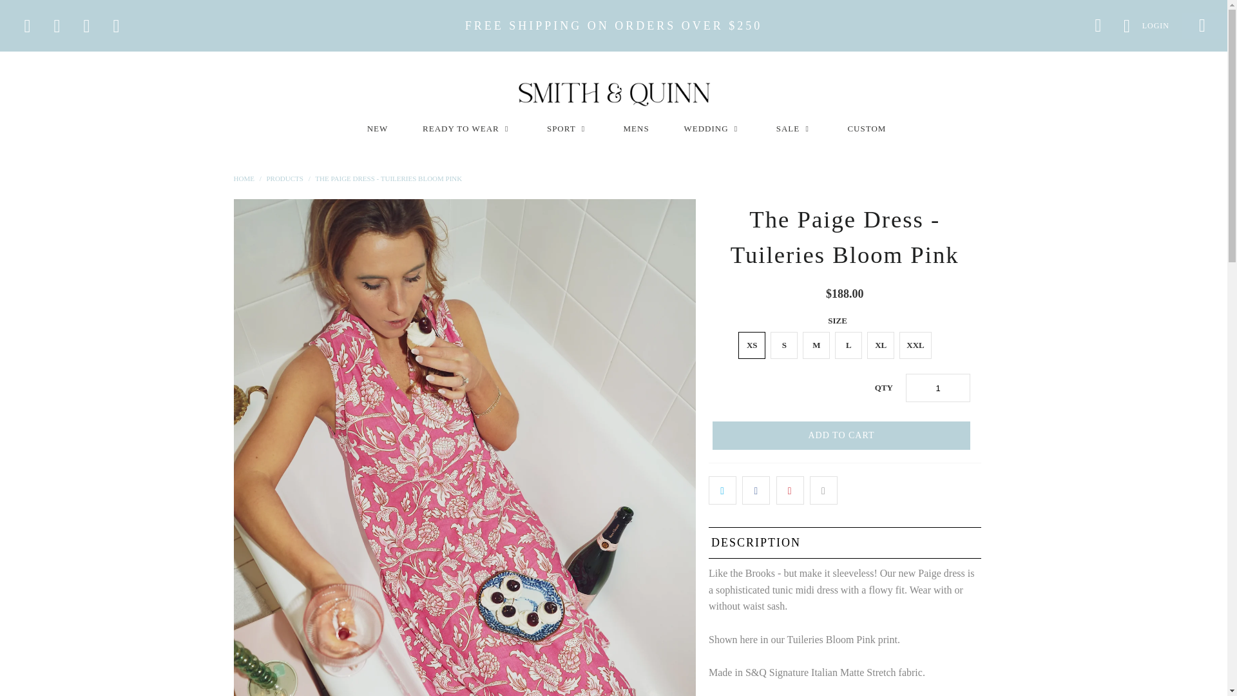 Image resolution: width=1237 pixels, height=696 pixels. What do you see at coordinates (26, 26) in the screenshot?
I see `Smith and Quinn on Facebook` at bounding box center [26, 26].